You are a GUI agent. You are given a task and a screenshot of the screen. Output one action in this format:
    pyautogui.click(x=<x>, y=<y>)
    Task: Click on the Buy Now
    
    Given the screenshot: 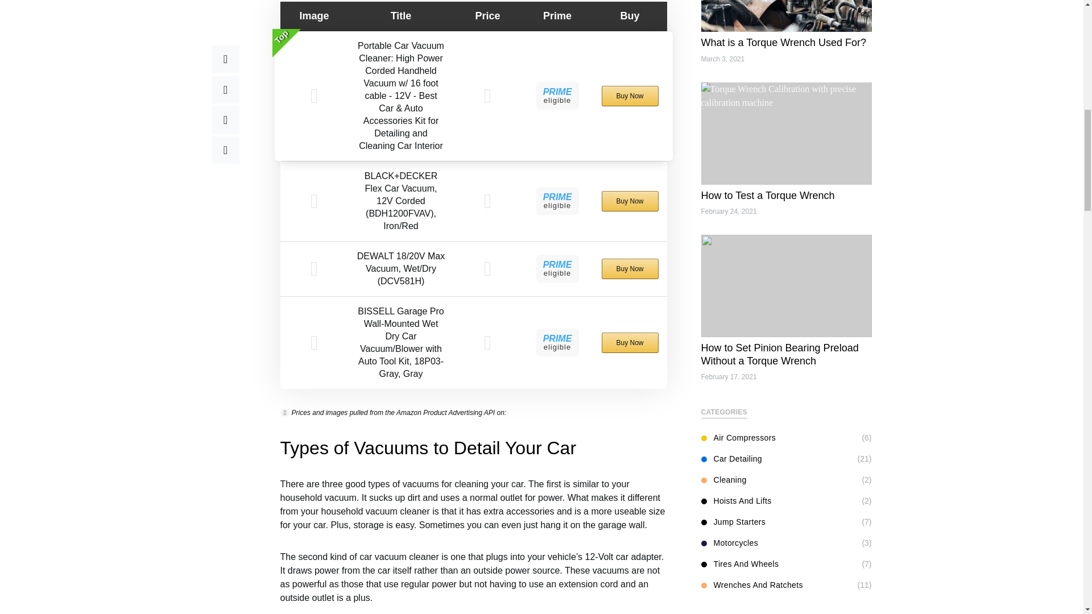 What is the action you would take?
    pyautogui.click(x=630, y=268)
    